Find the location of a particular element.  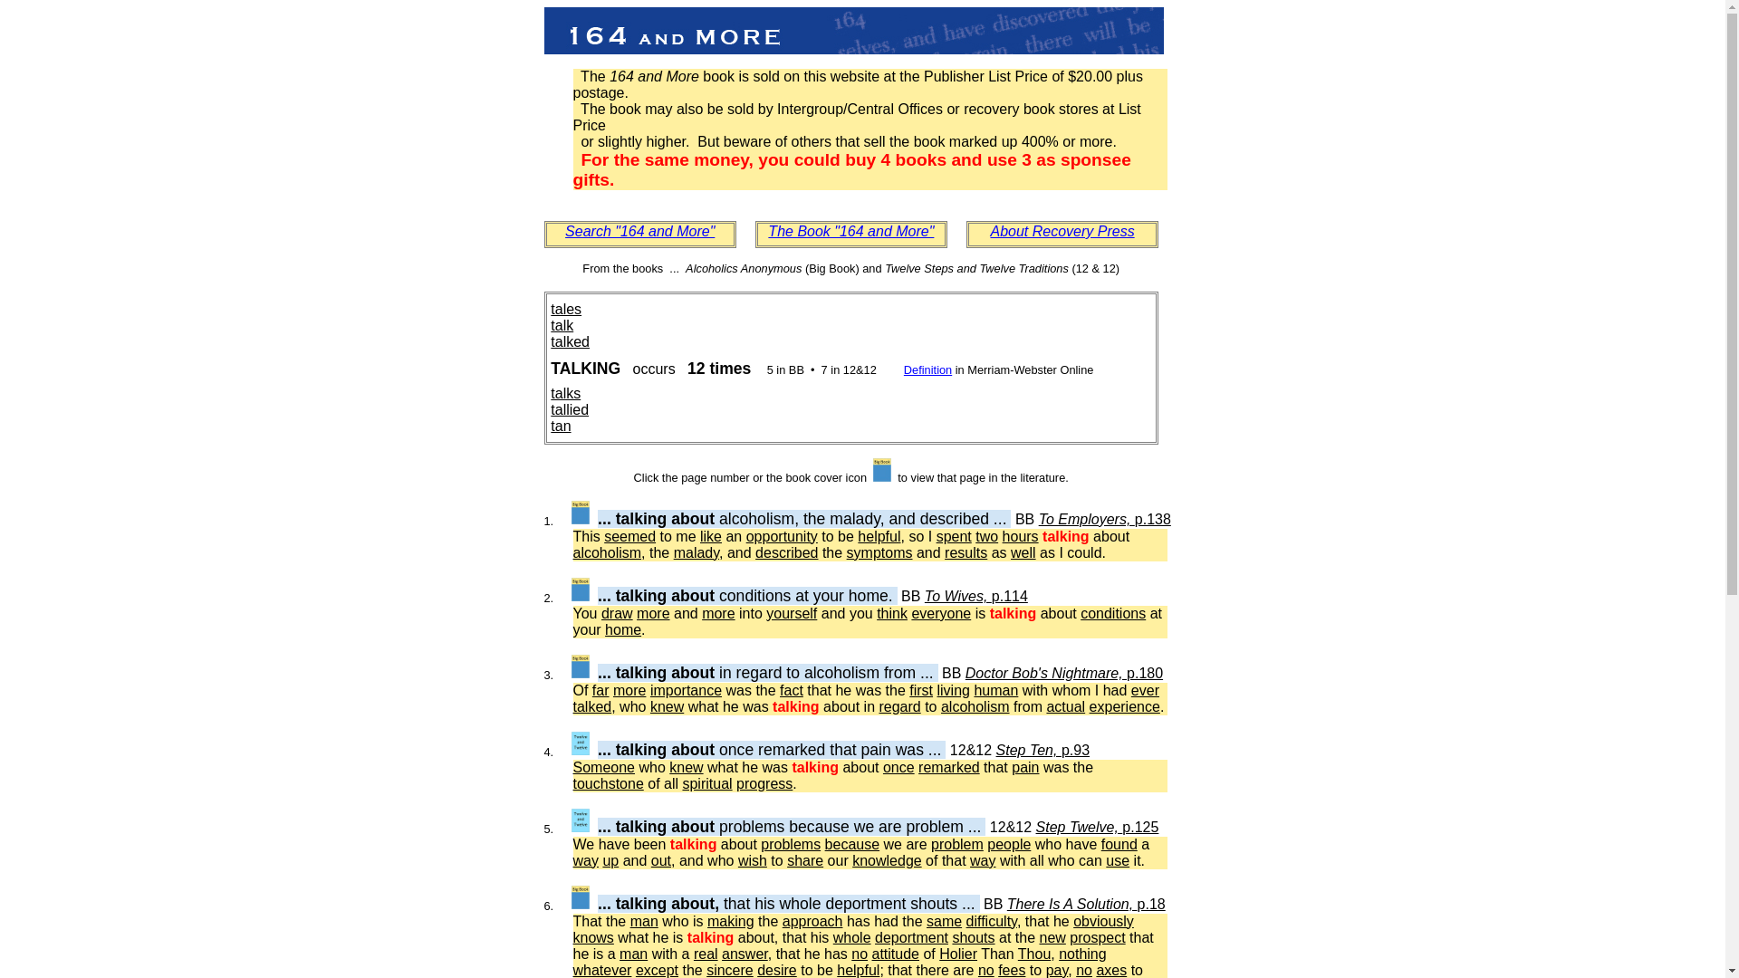

talks is located at coordinates (565, 393).